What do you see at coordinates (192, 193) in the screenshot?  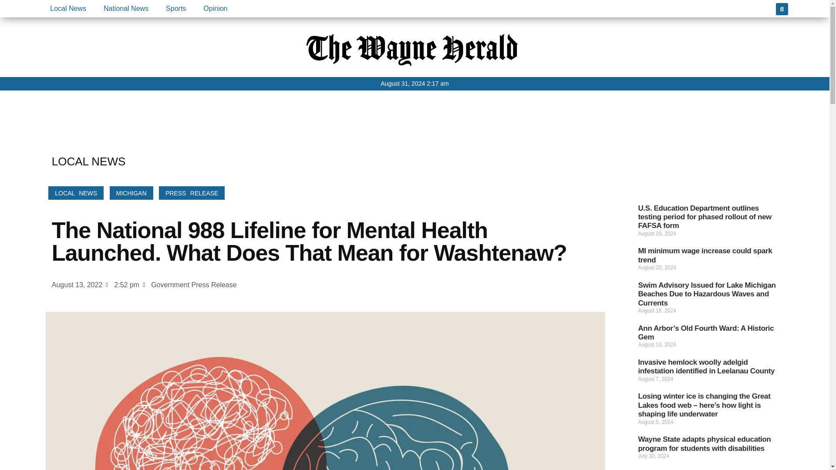 I see `PRESS RELEASE` at bounding box center [192, 193].